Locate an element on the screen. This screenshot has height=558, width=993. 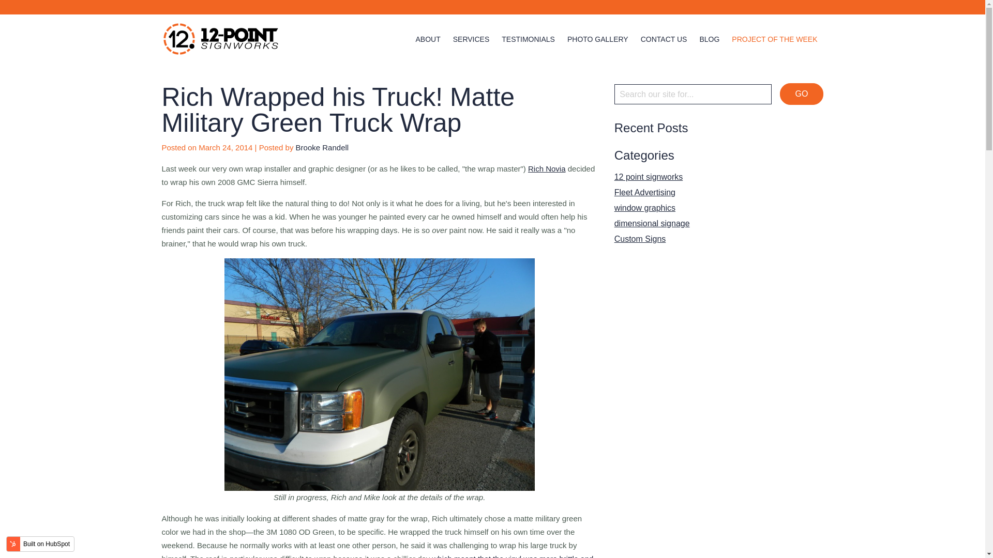
SERVICES is located at coordinates (471, 39).